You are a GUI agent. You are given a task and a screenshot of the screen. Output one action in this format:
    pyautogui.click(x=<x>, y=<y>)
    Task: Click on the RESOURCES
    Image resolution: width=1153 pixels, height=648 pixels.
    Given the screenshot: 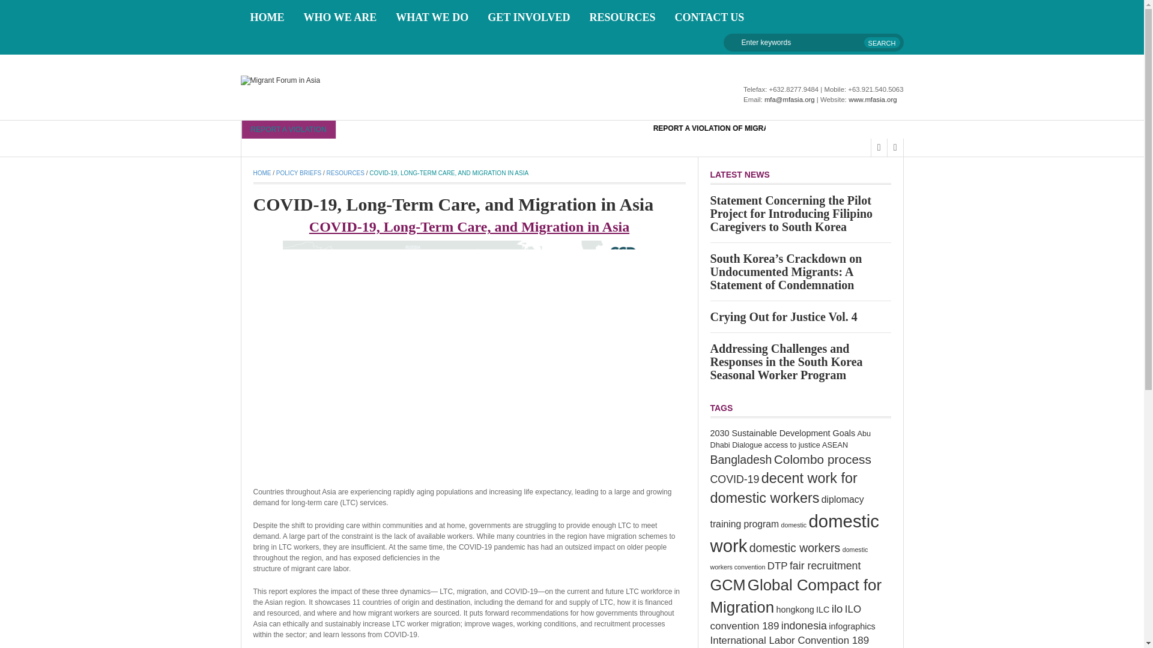 What is the action you would take?
    pyautogui.click(x=622, y=17)
    